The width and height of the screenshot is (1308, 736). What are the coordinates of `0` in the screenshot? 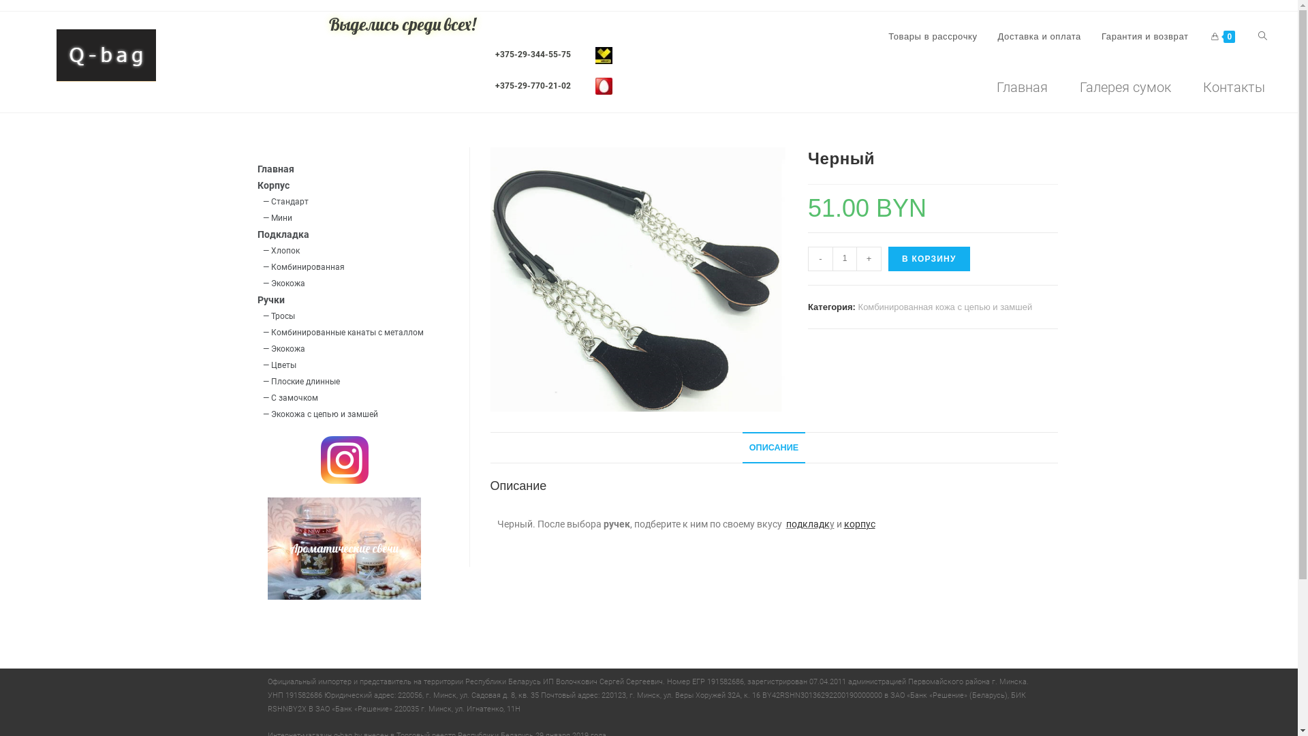 It's located at (1224, 37).